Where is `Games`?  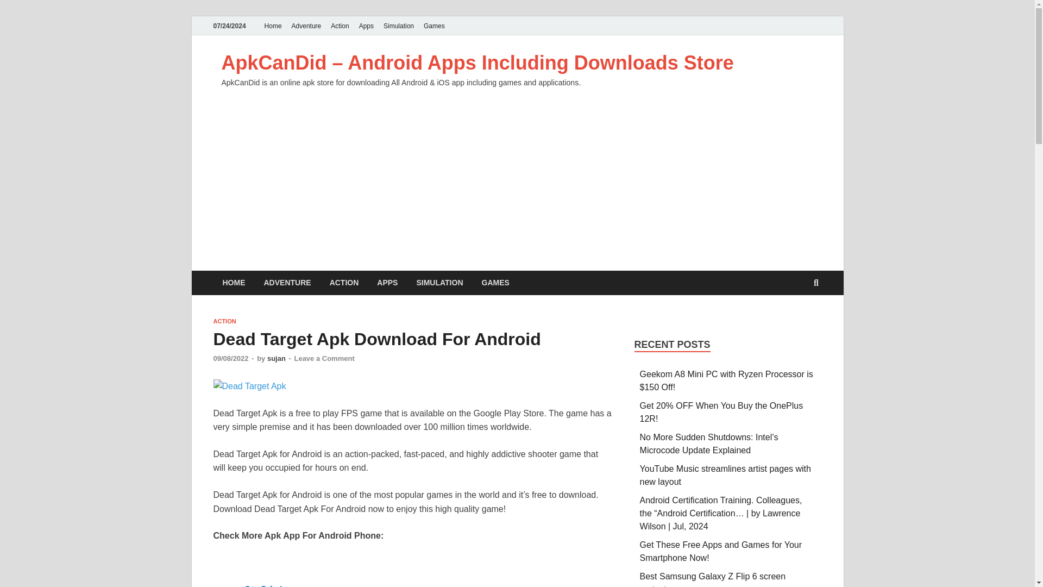
Games is located at coordinates (434, 26).